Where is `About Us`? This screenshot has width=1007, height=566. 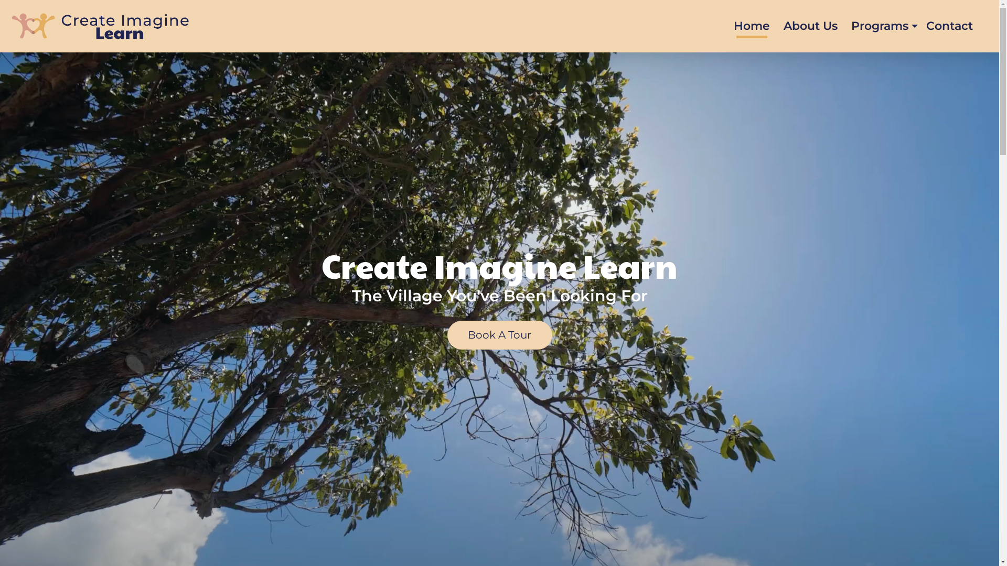 About Us is located at coordinates (811, 26).